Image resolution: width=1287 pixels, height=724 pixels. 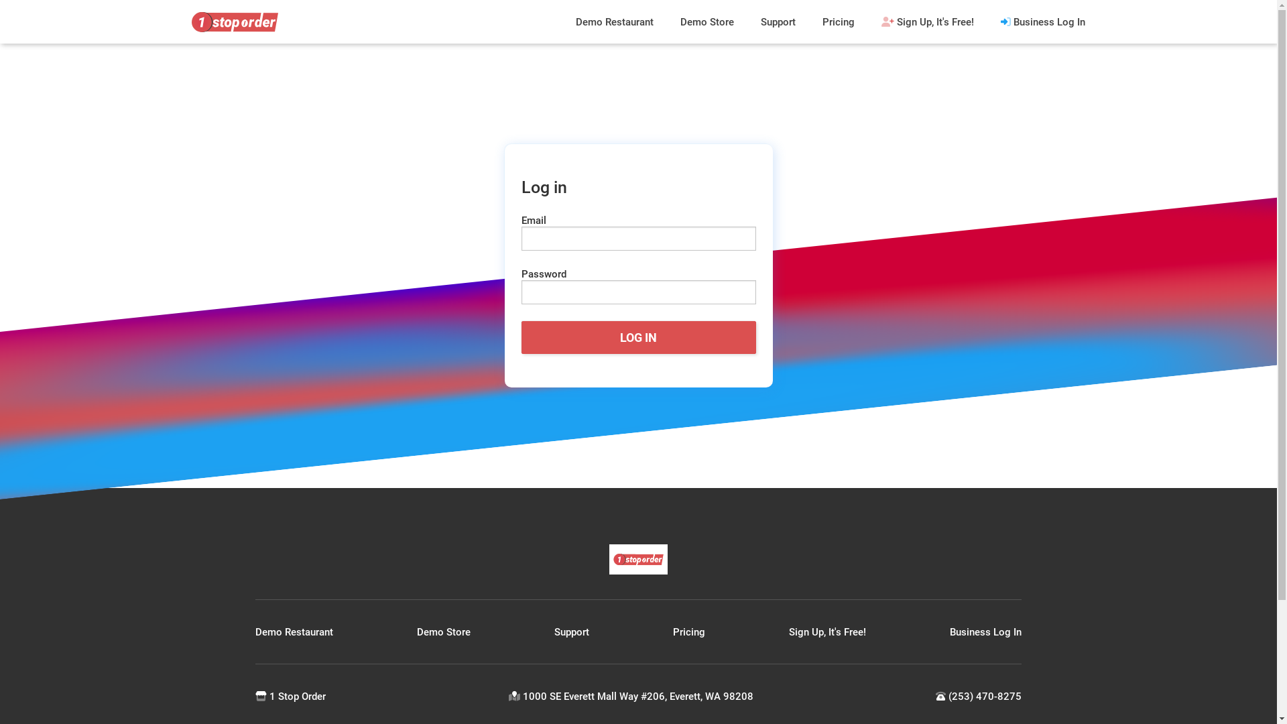 What do you see at coordinates (294, 632) in the screenshot?
I see `Demo Restaurant` at bounding box center [294, 632].